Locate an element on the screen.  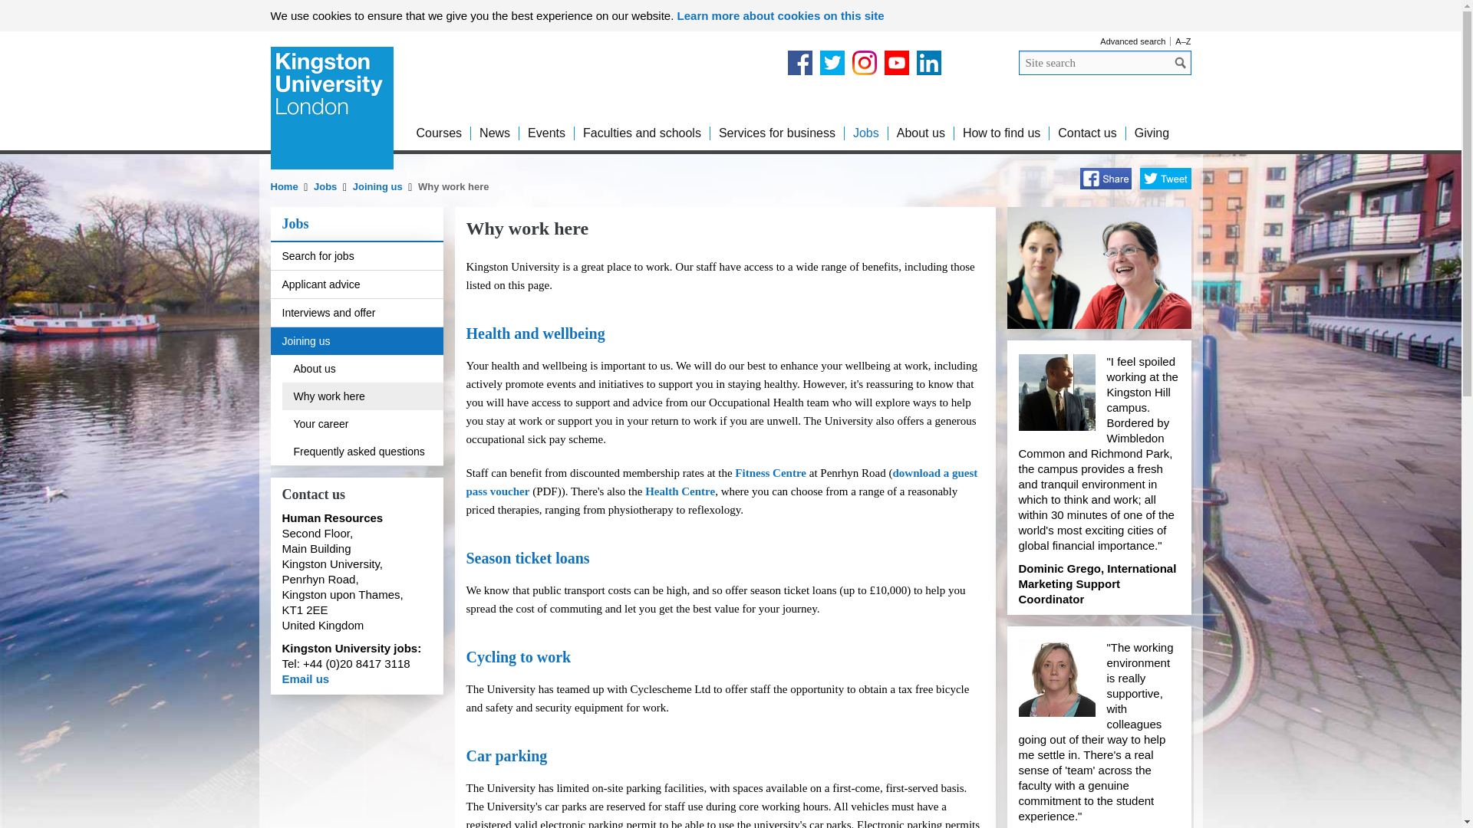
Information on courses at Kingston University London is located at coordinates (439, 133).